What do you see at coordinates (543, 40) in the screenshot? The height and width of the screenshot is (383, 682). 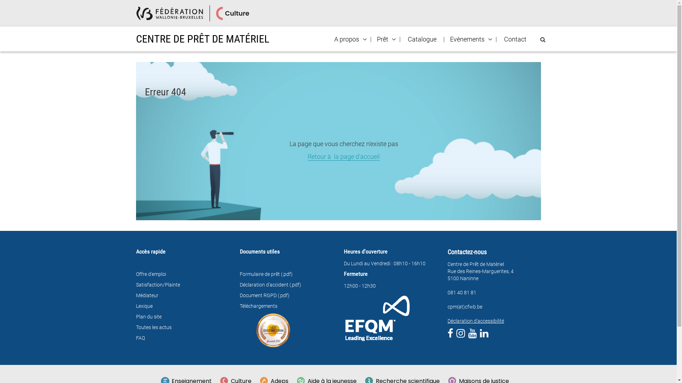 I see `Rechercher sur le site` at bounding box center [543, 40].